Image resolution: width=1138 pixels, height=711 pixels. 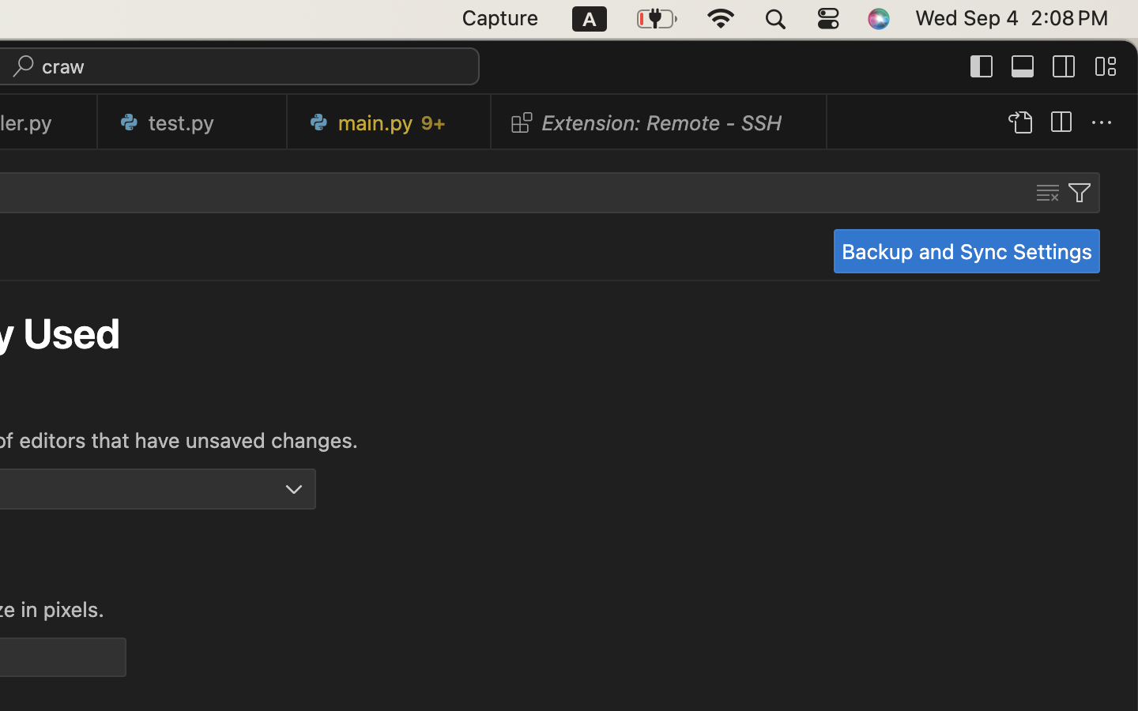 What do you see at coordinates (1065, 66) in the screenshot?
I see `` at bounding box center [1065, 66].